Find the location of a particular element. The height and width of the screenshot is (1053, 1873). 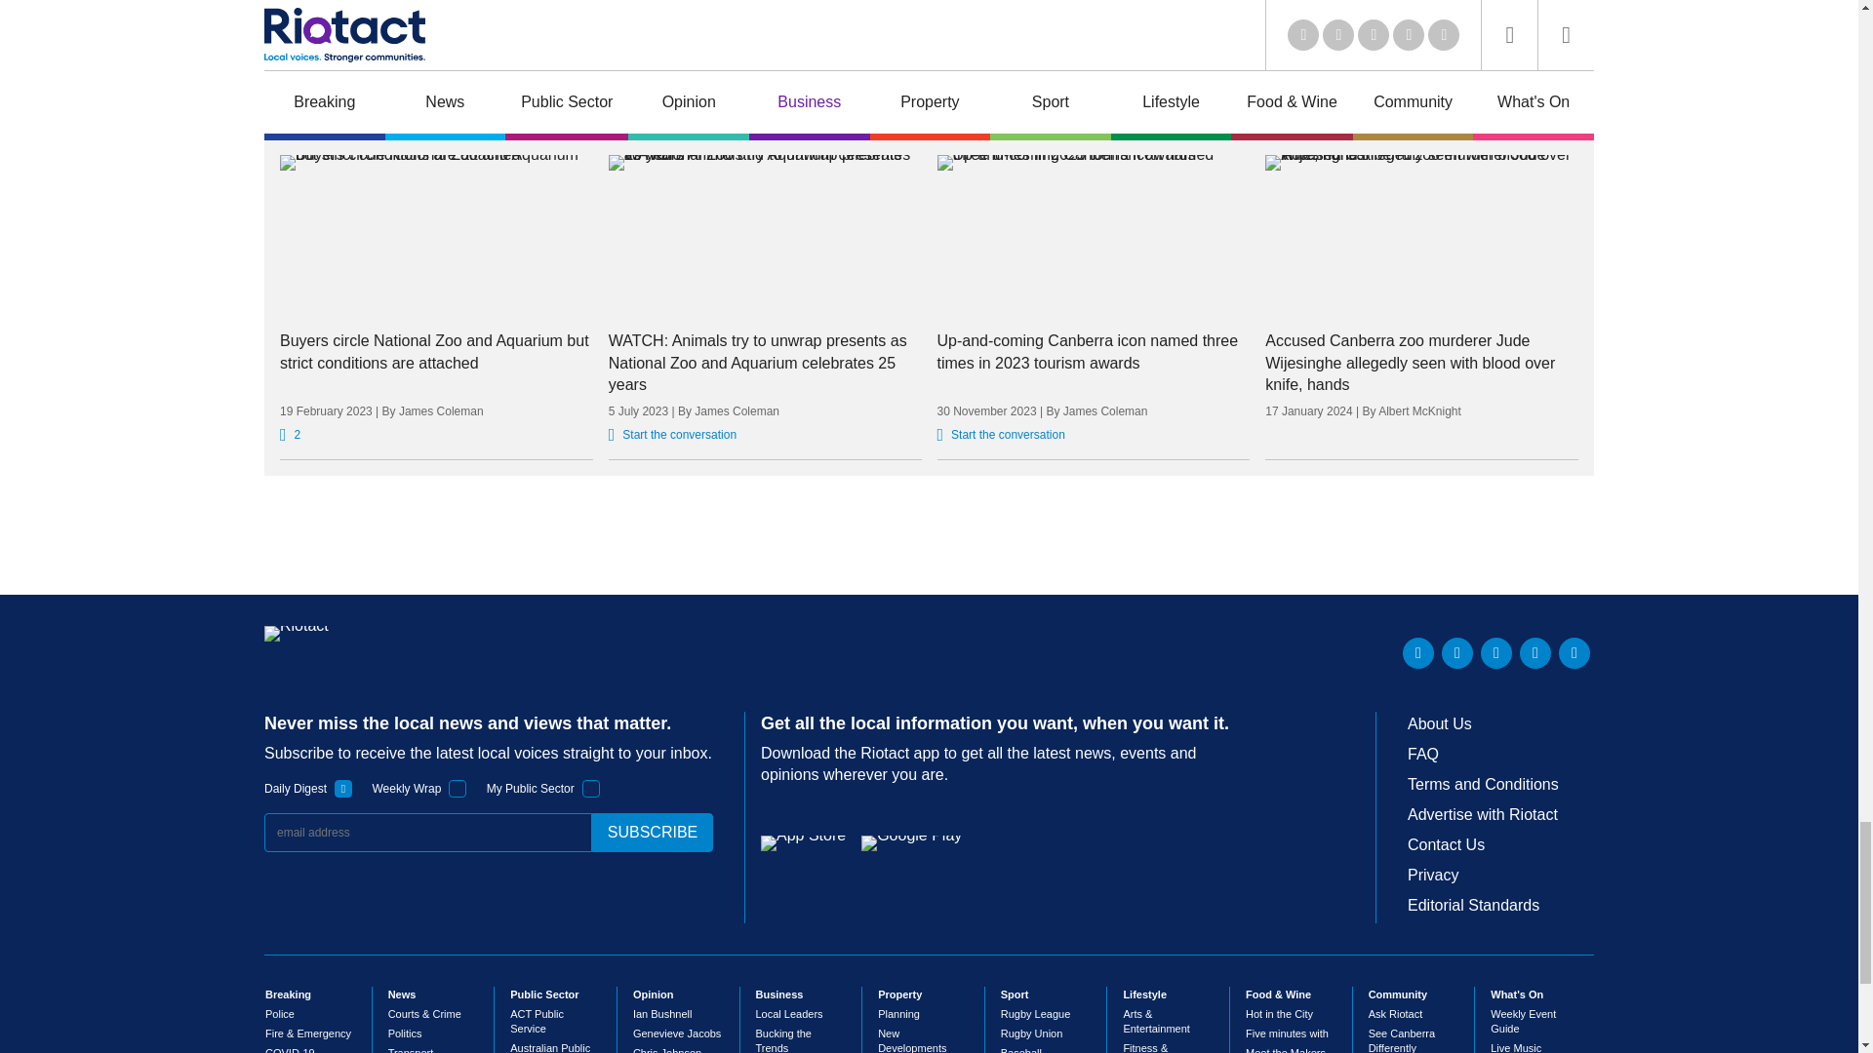

1 is located at coordinates (591, 788).